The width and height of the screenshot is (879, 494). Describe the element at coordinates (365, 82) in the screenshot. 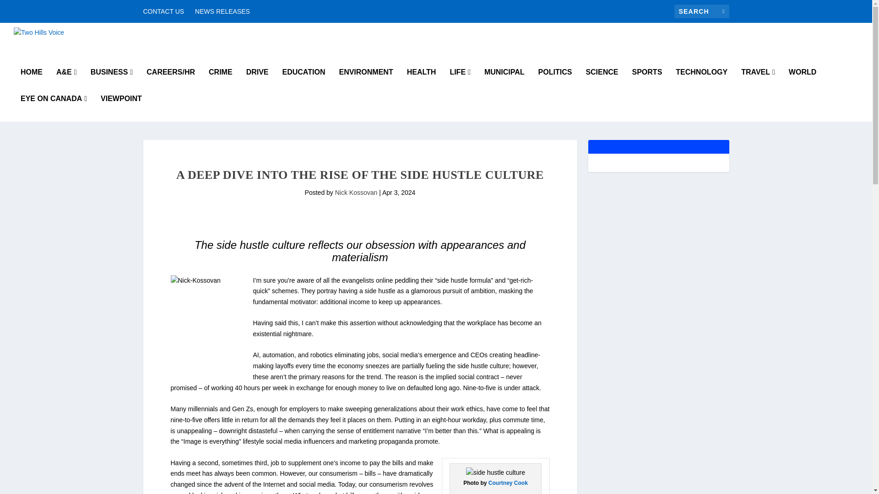

I see `ENVIRONMENT` at that location.